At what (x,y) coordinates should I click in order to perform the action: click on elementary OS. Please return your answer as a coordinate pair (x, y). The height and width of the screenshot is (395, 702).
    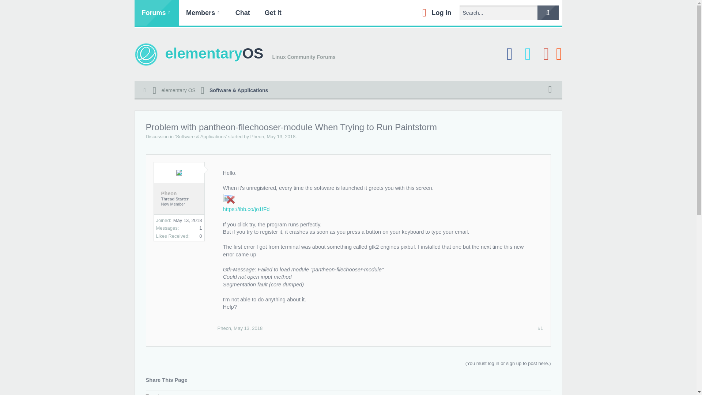
    Looking at the image, I should click on (178, 91).